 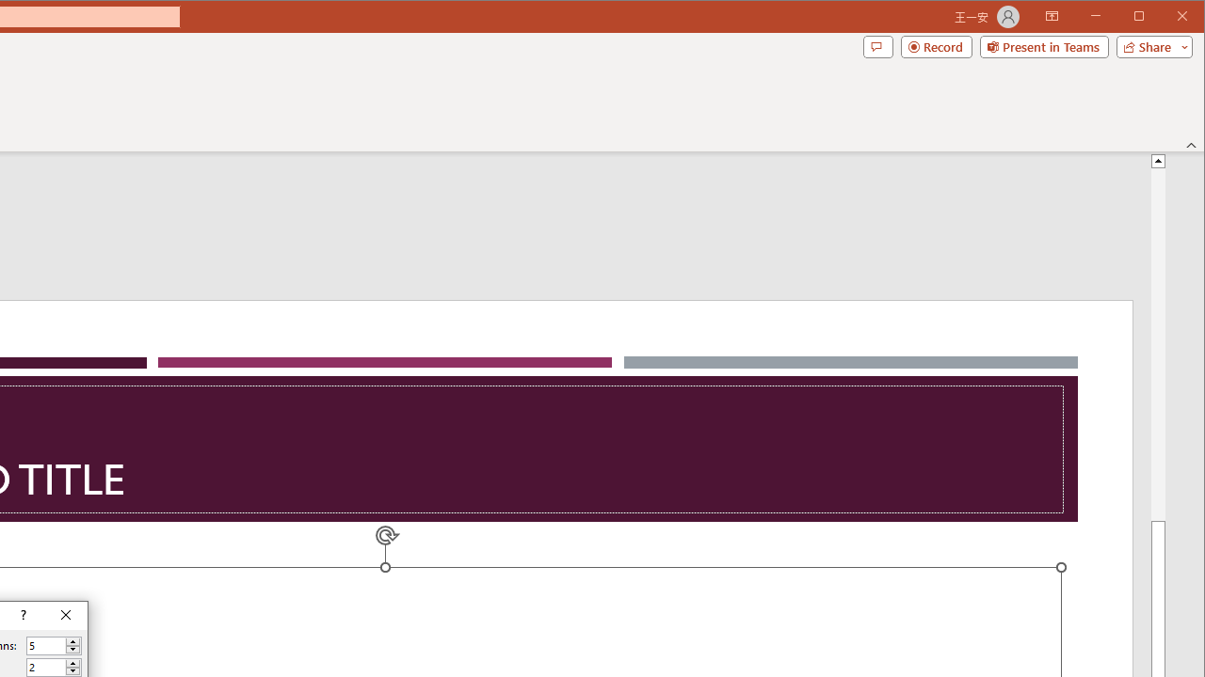 What do you see at coordinates (46, 668) in the screenshot?
I see `Number of rows` at bounding box center [46, 668].